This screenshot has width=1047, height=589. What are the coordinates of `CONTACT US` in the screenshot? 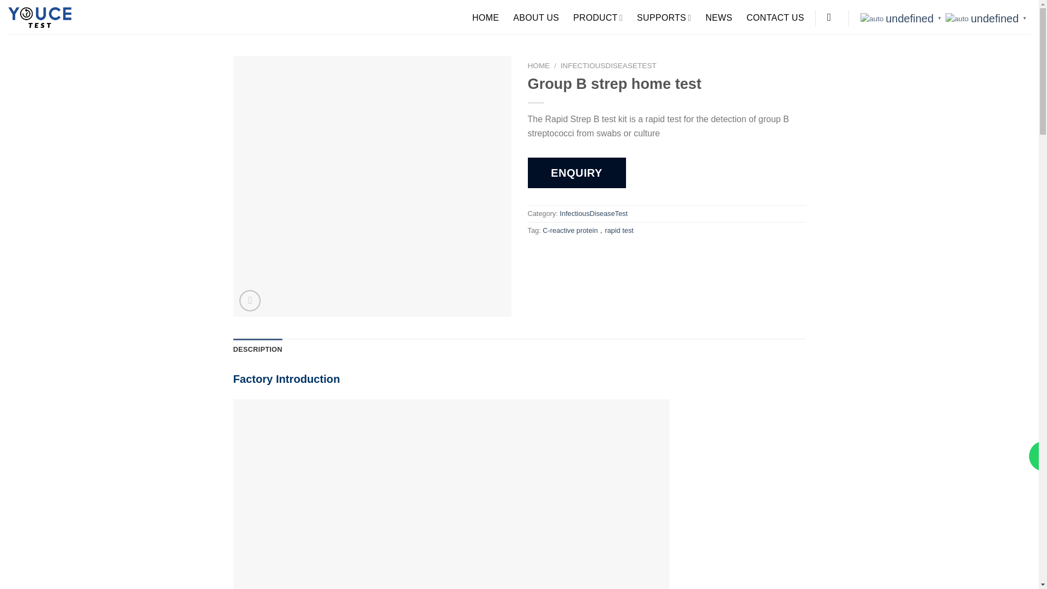 It's located at (775, 17).